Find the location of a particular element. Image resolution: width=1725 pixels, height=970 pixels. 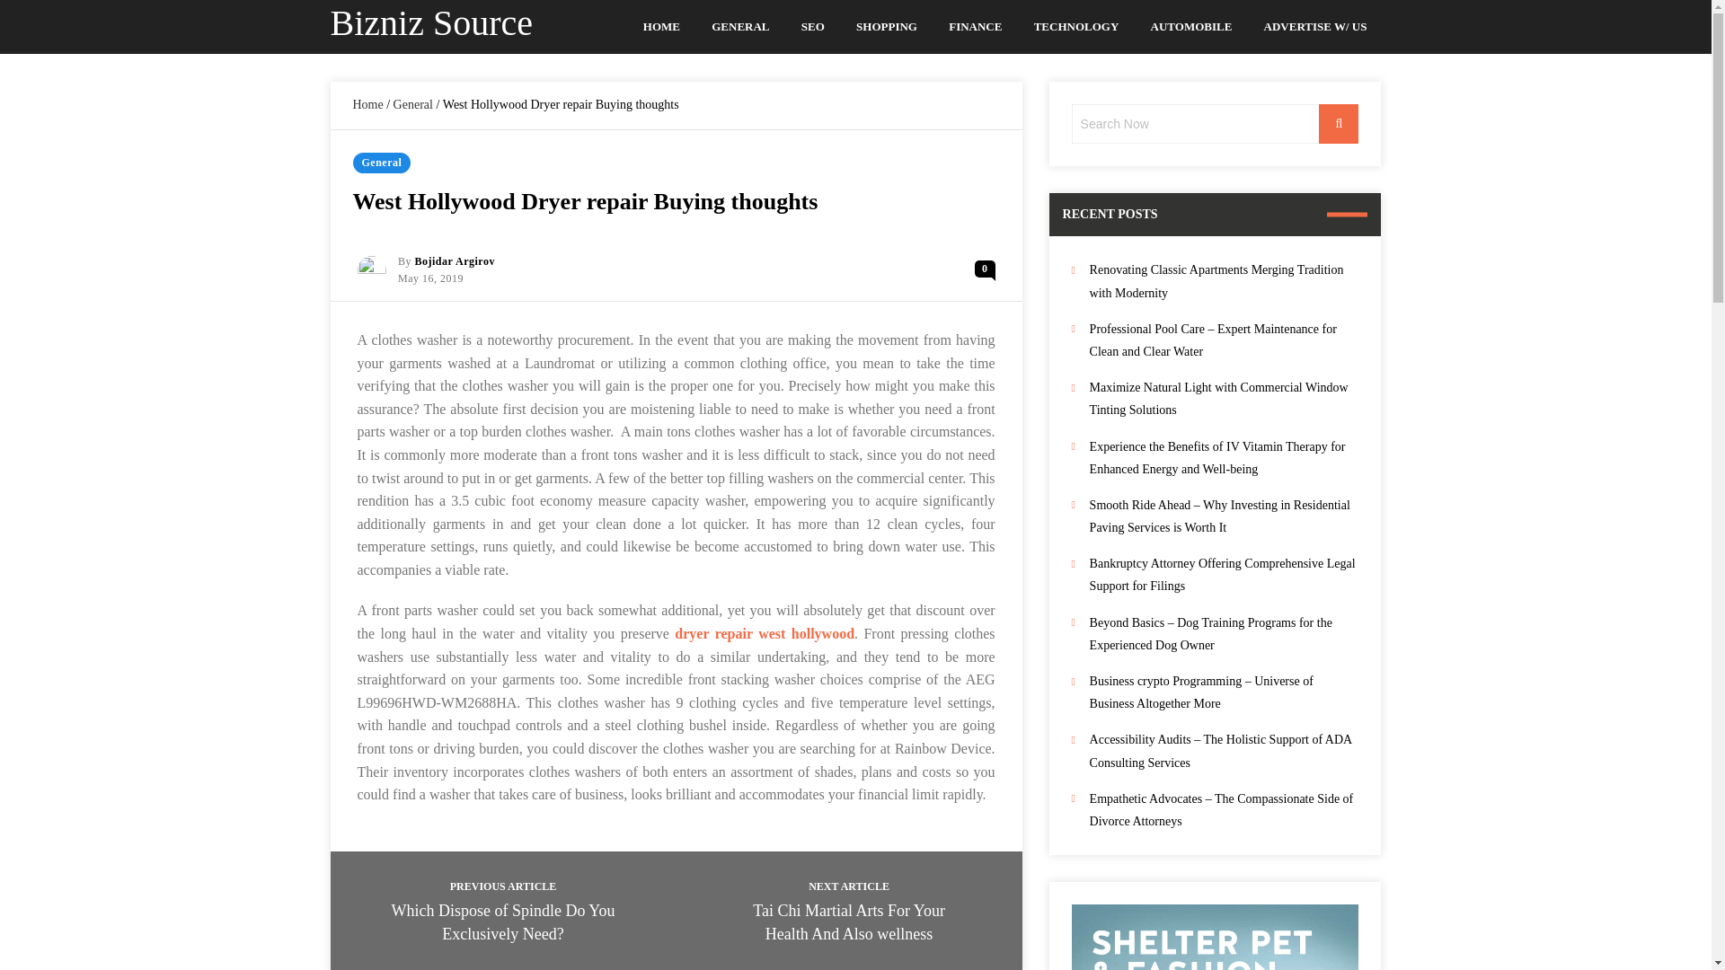

General is located at coordinates (412, 104).